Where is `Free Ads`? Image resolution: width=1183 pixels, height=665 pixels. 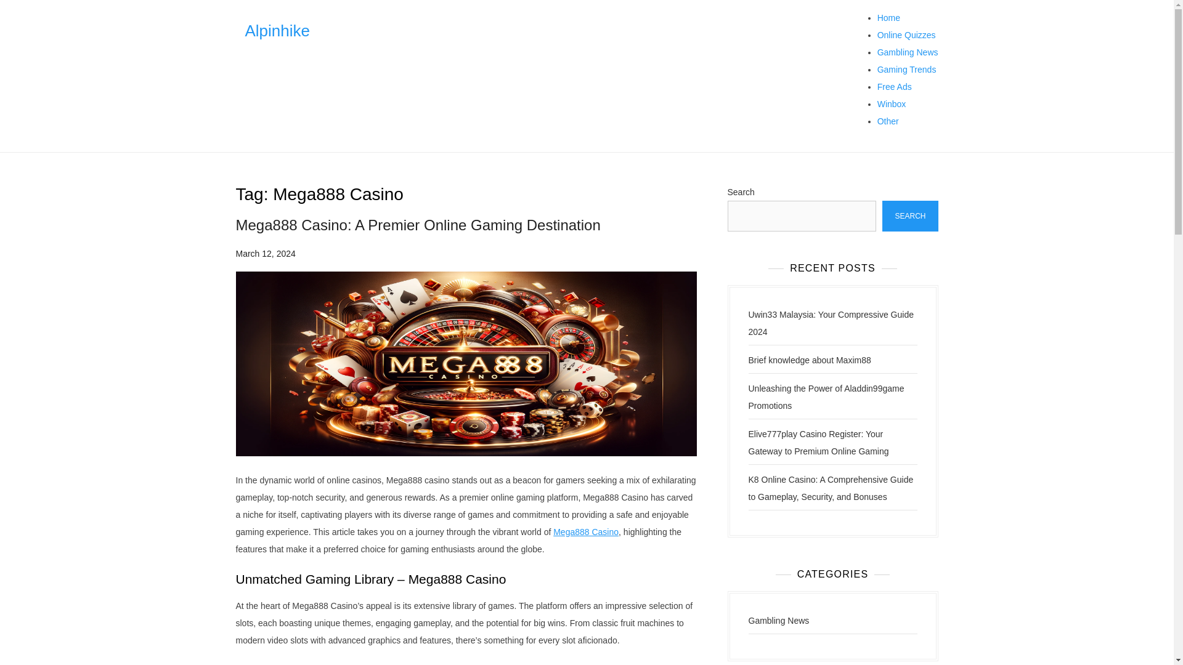
Free Ads is located at coordinates (895, 86).